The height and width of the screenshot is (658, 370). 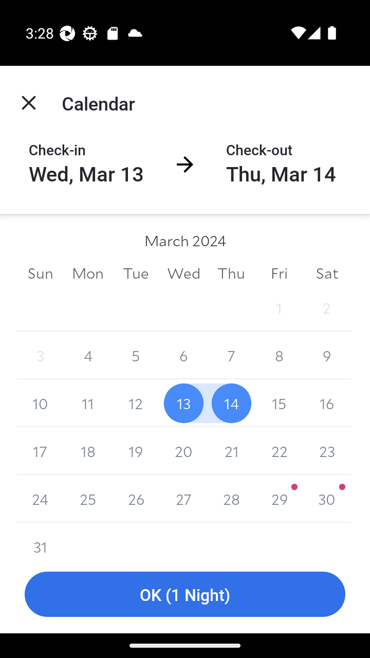 What do you see at coordinates (327, 307) in the screenshot?
I see `2 2 March 2024` at bounding box center [327, 307].